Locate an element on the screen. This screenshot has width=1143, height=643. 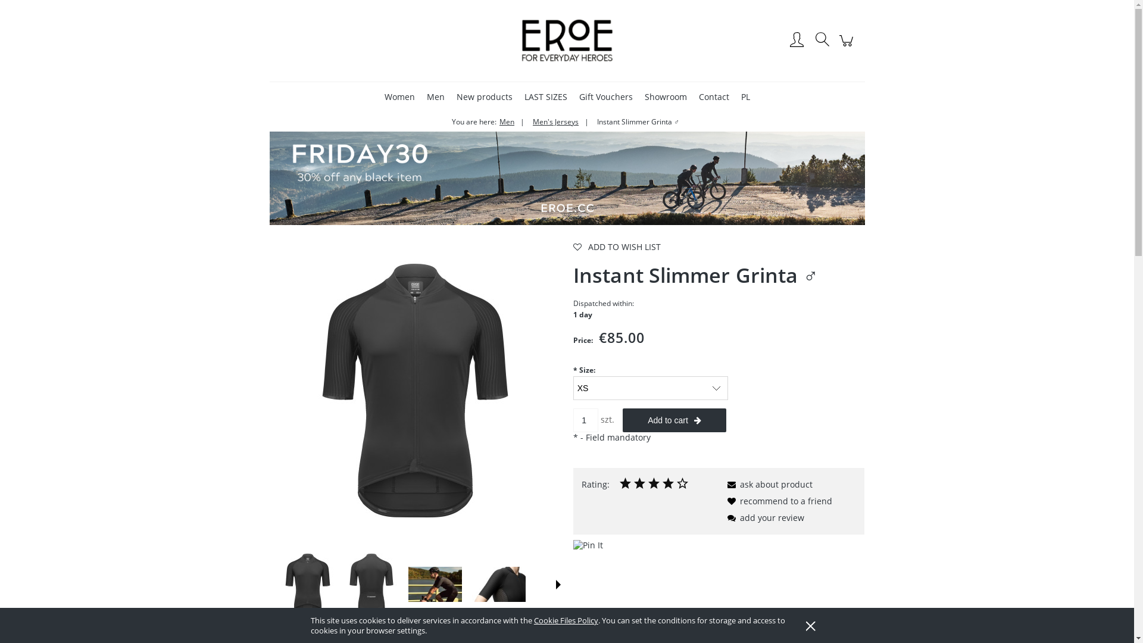
_DSF0108 1 is located at coordinates (435, 585).